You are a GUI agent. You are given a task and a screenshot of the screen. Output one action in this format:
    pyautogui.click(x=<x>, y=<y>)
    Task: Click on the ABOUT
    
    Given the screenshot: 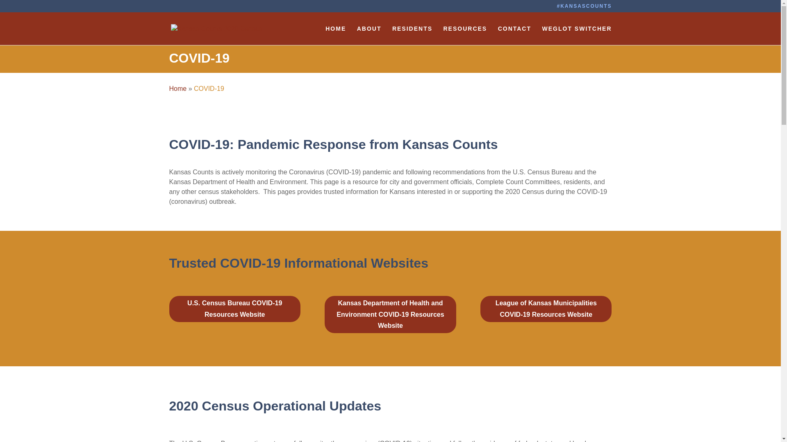 What is the action you would take?
    pyautogui.click(x=369, y=35)
    